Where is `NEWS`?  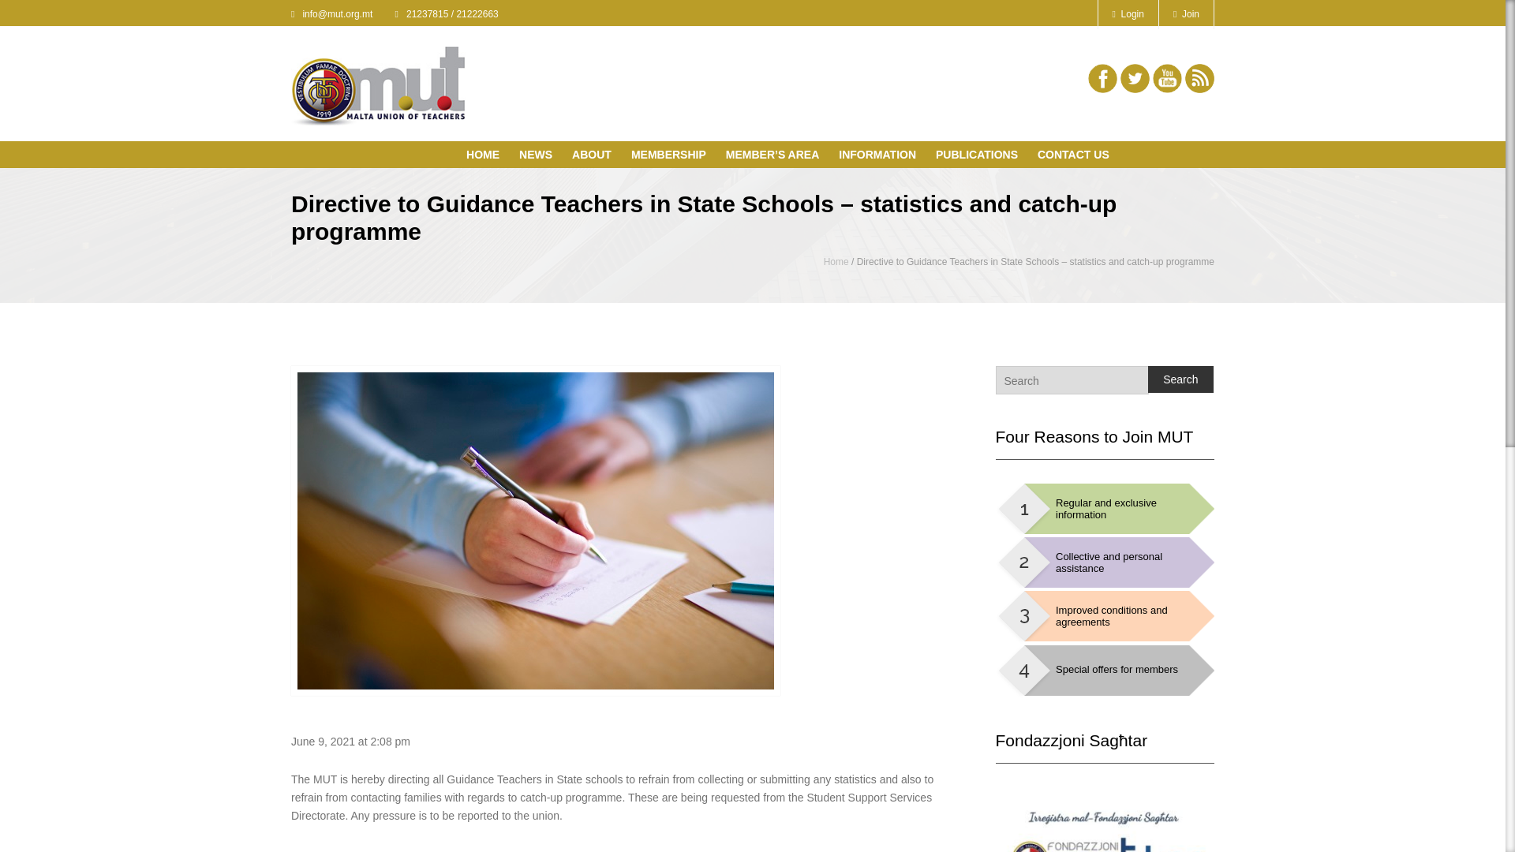 NEWS is located at coordinates (540, 156).